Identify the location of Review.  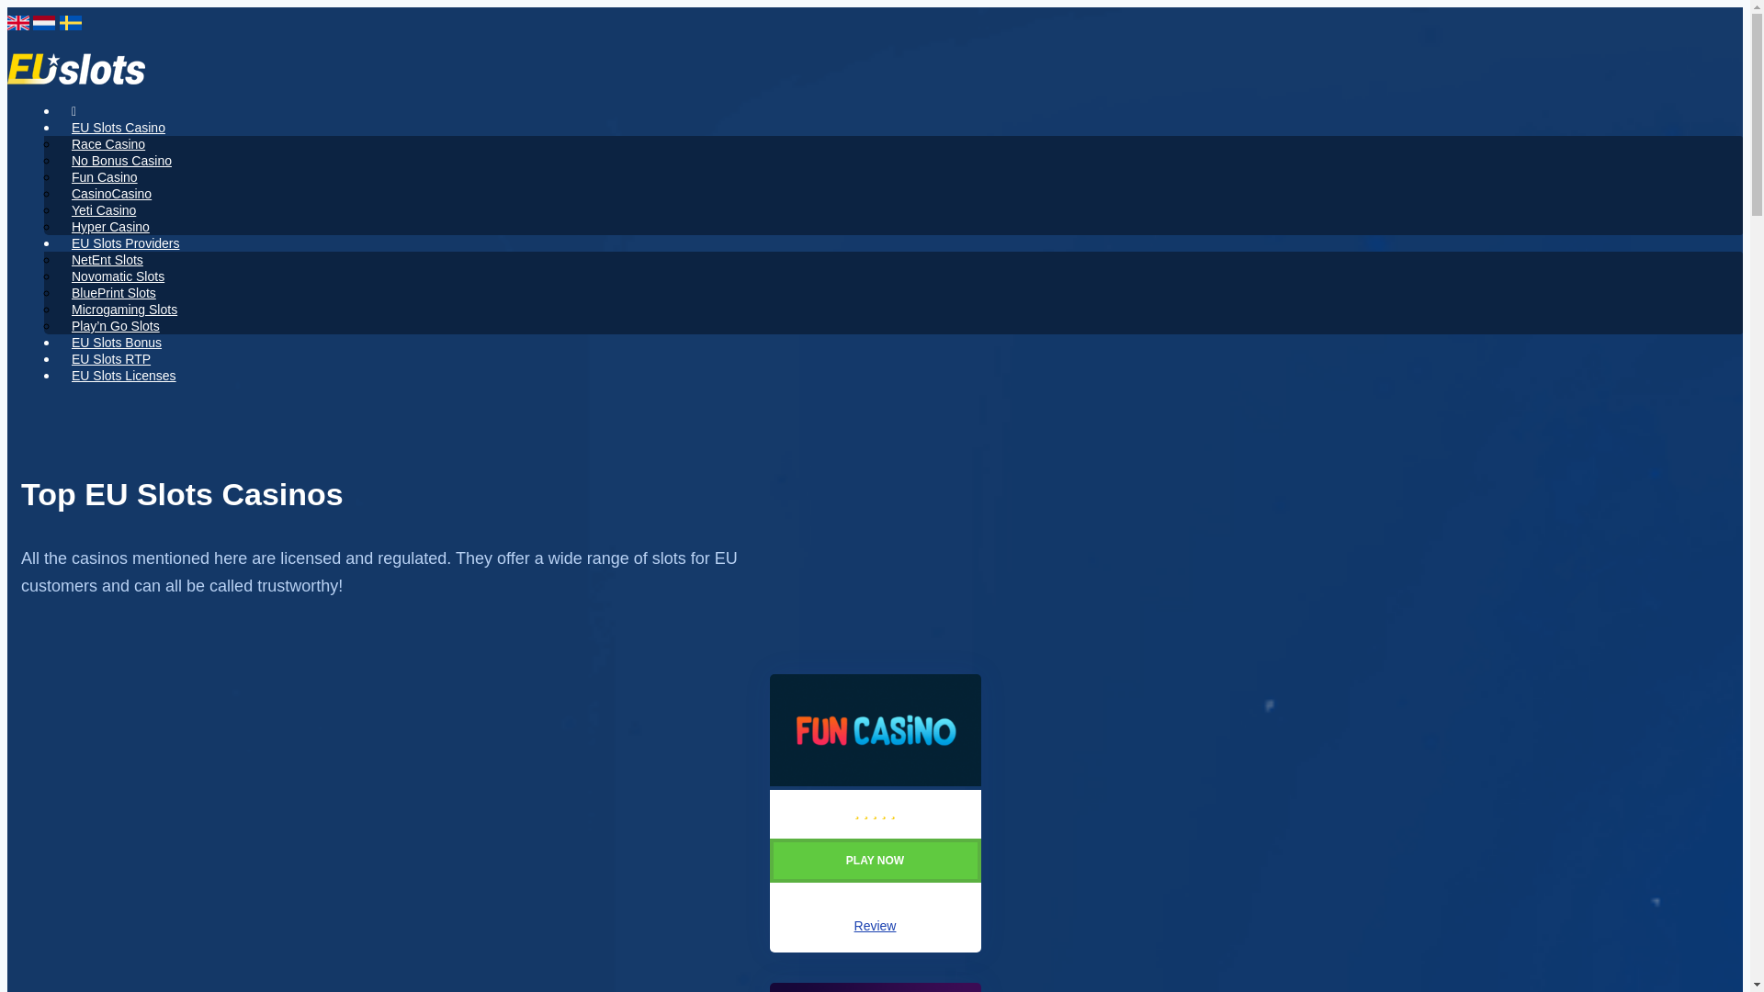
(875, 926).